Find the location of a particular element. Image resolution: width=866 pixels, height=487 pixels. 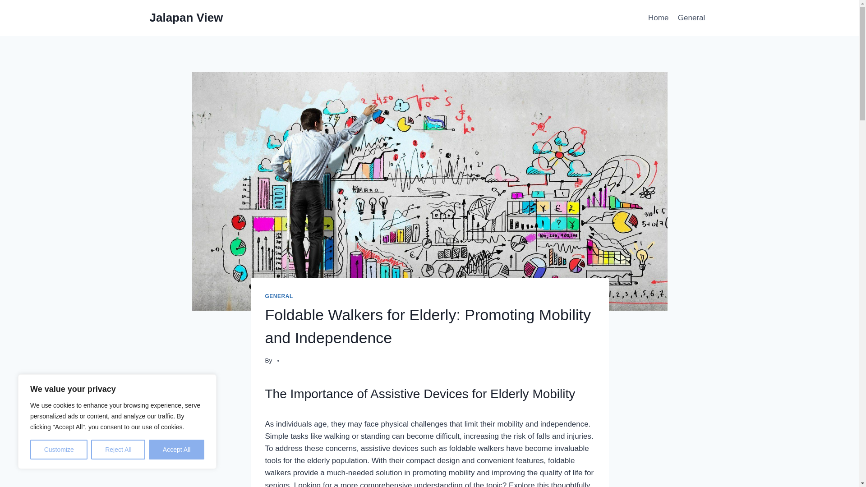

GENERAL is located at coordinates (279, 296).